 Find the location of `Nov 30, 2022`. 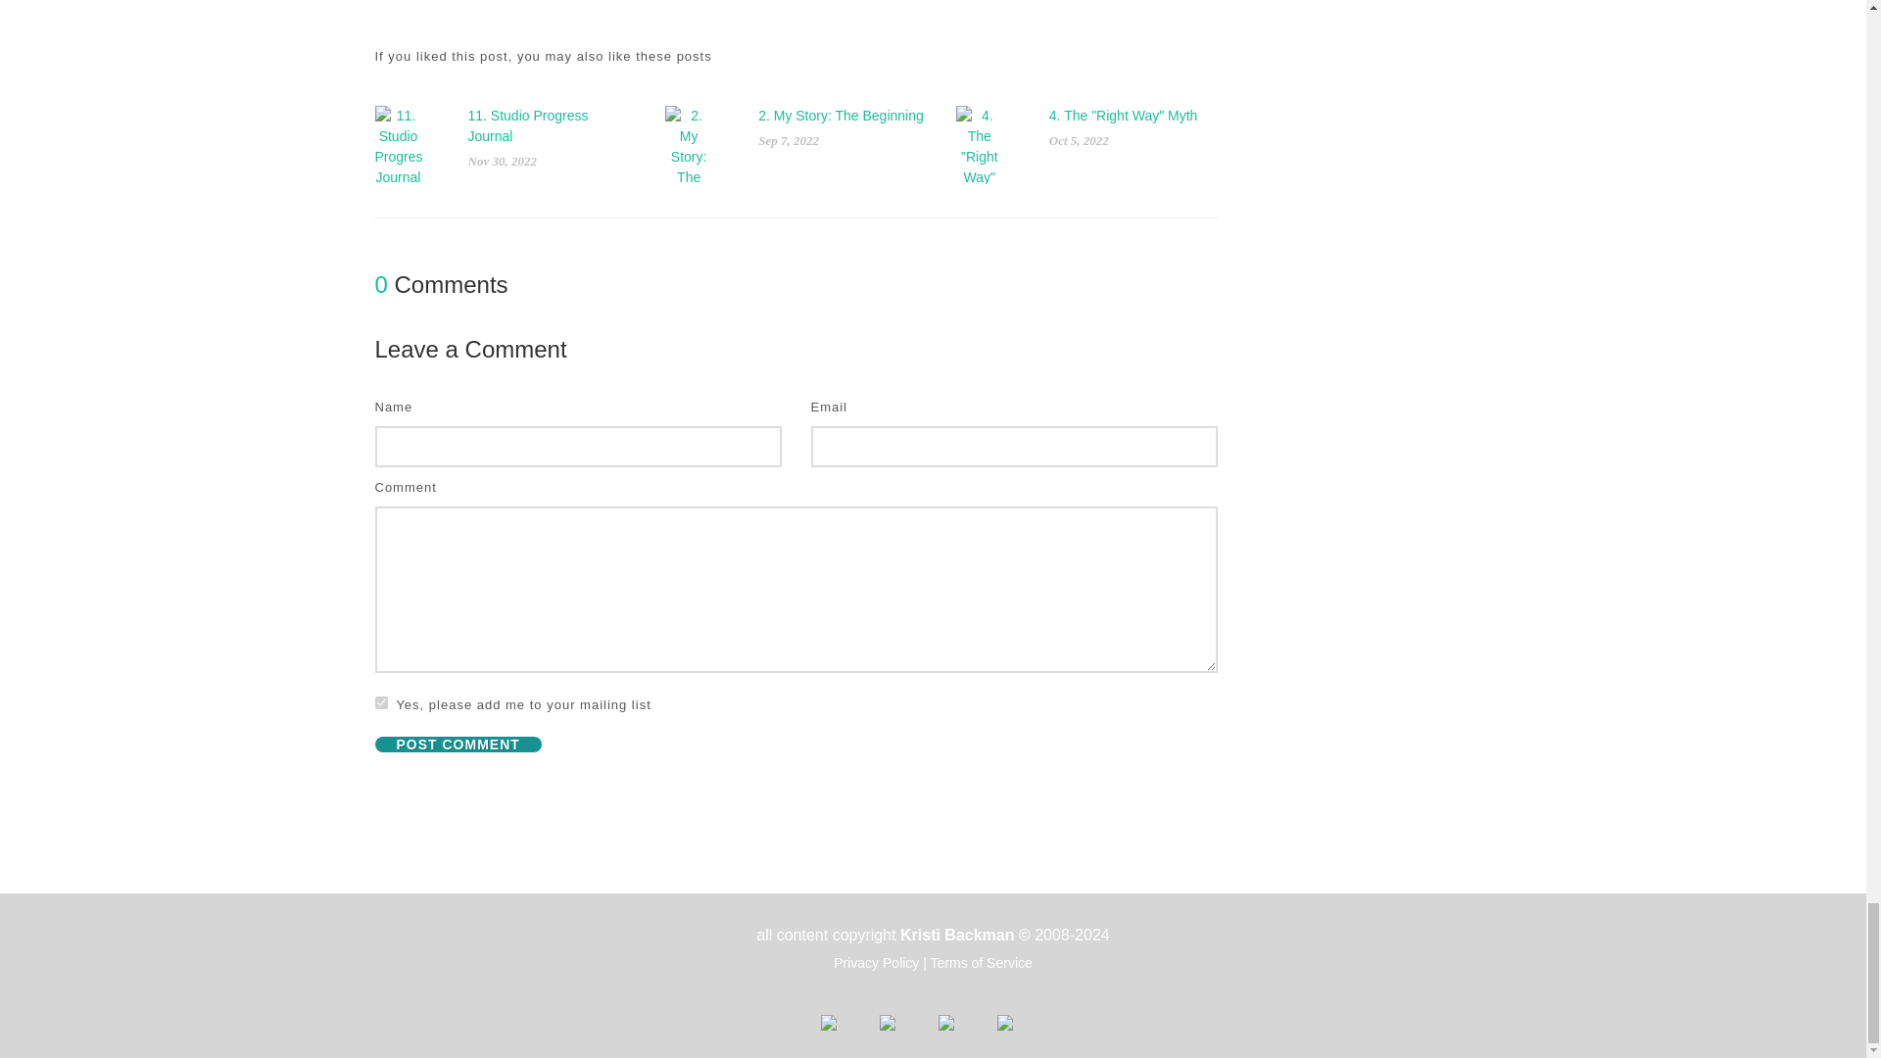

Nov 30, 2022 is located at coordinates (502, 161).